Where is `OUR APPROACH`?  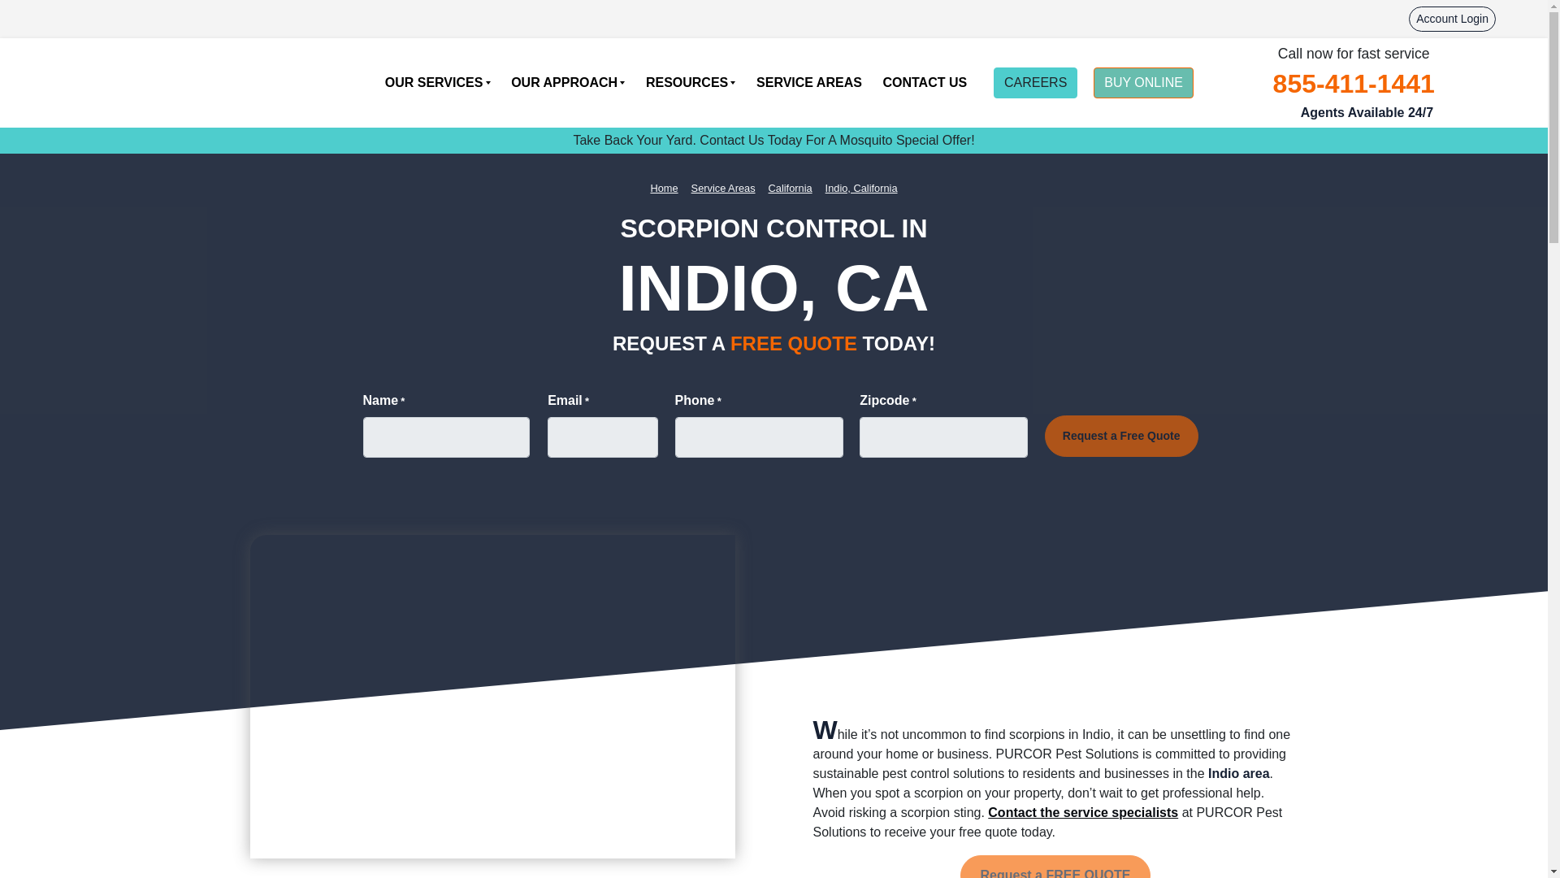
OUR APPROACH is located at coordinates (567, 83).